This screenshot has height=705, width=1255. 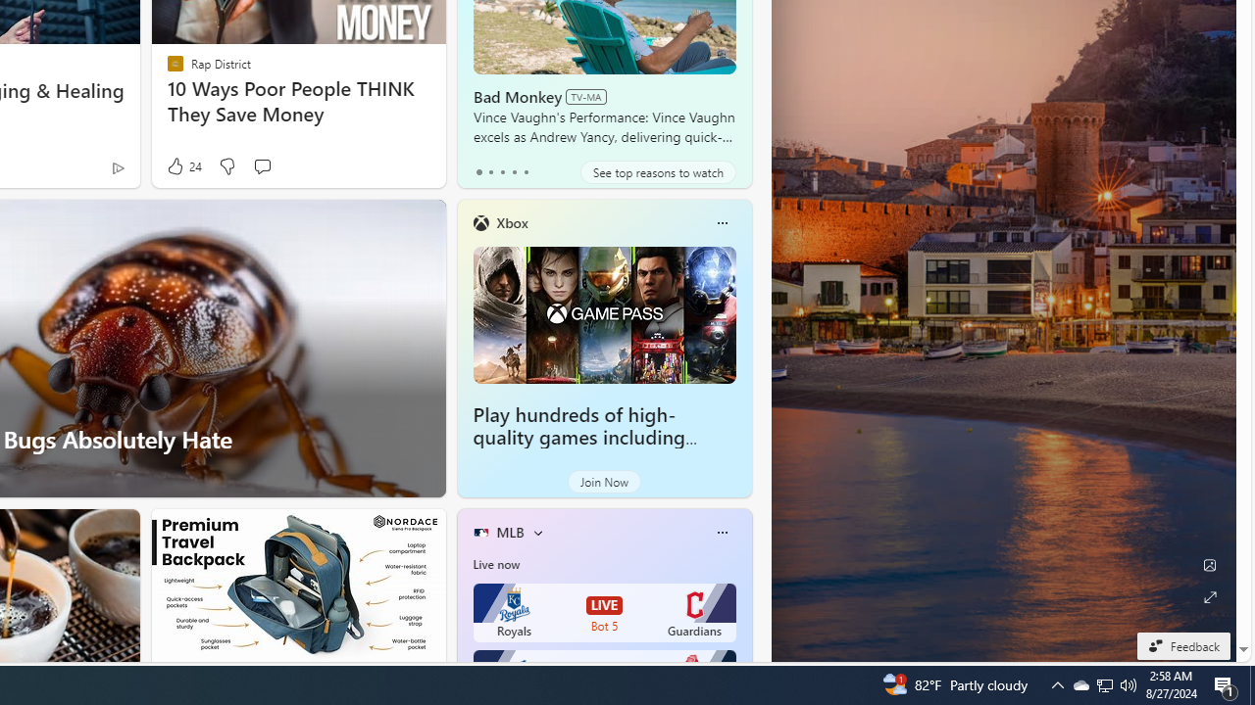 What do you see at coordinates (658, 172) in the screenshot?
I see `See top reasons to watch` at bounding box center [658, 172].